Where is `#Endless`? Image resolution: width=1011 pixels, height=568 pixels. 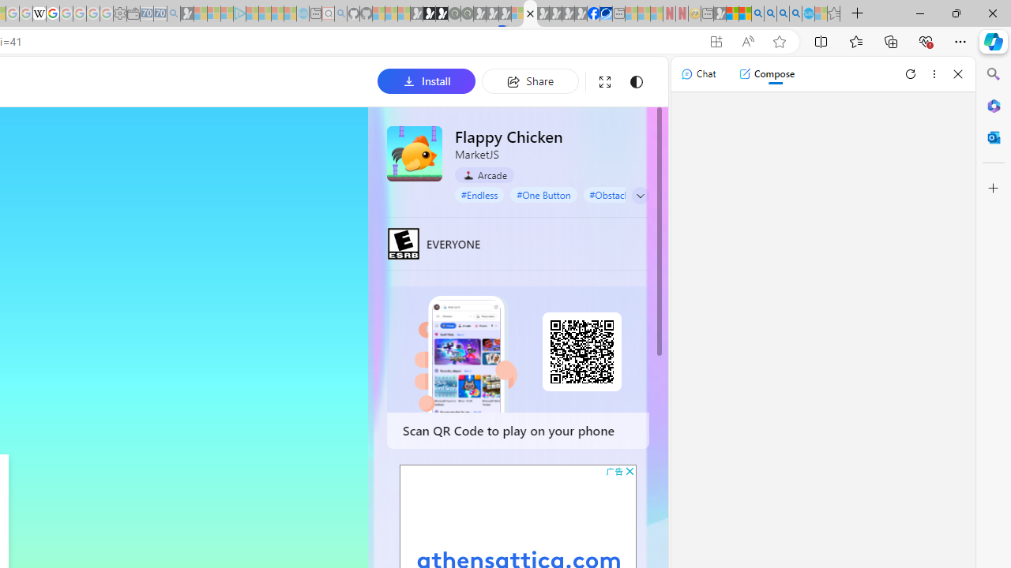
#Endless is located at coordinates (479, 194).